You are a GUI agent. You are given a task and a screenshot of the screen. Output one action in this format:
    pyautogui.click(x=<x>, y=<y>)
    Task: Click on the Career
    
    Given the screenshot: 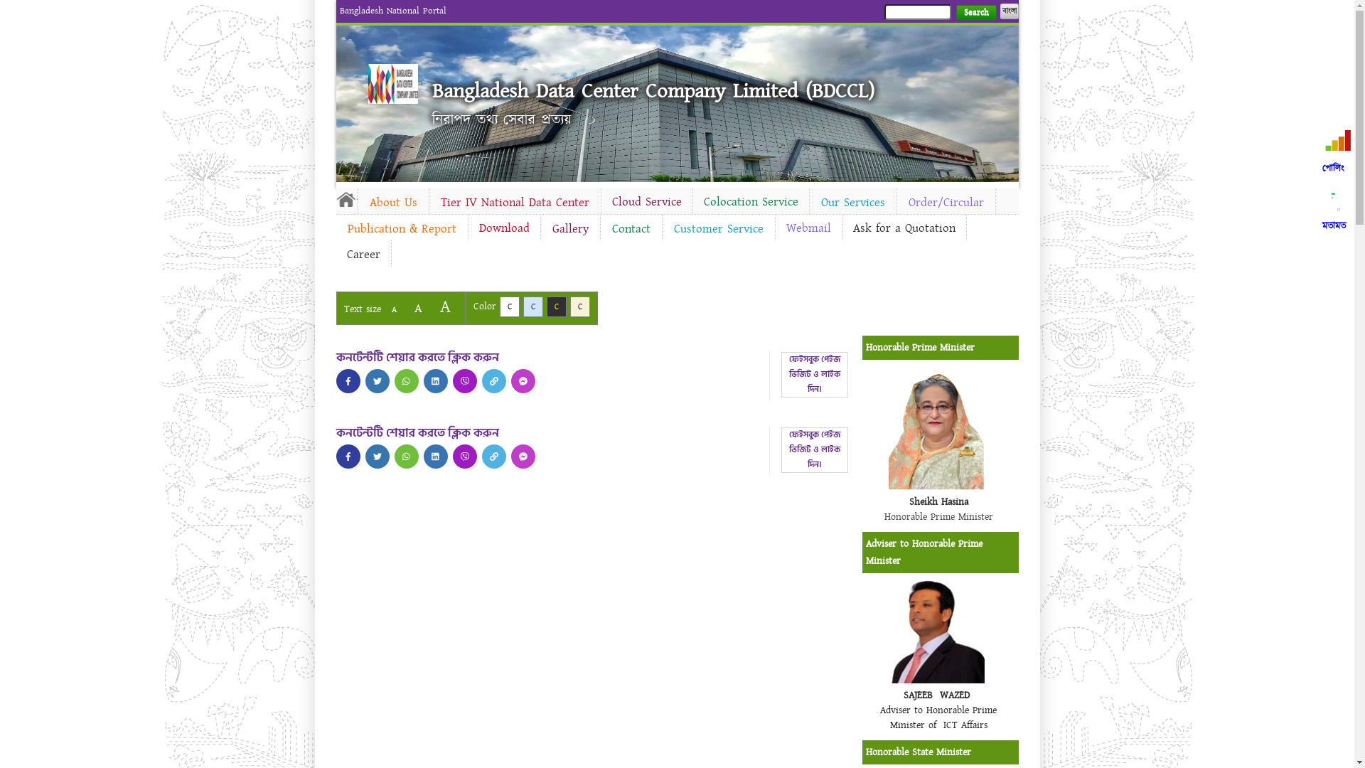 What is the action you would take?
    pyautogui.click(x=363, y=255)
    